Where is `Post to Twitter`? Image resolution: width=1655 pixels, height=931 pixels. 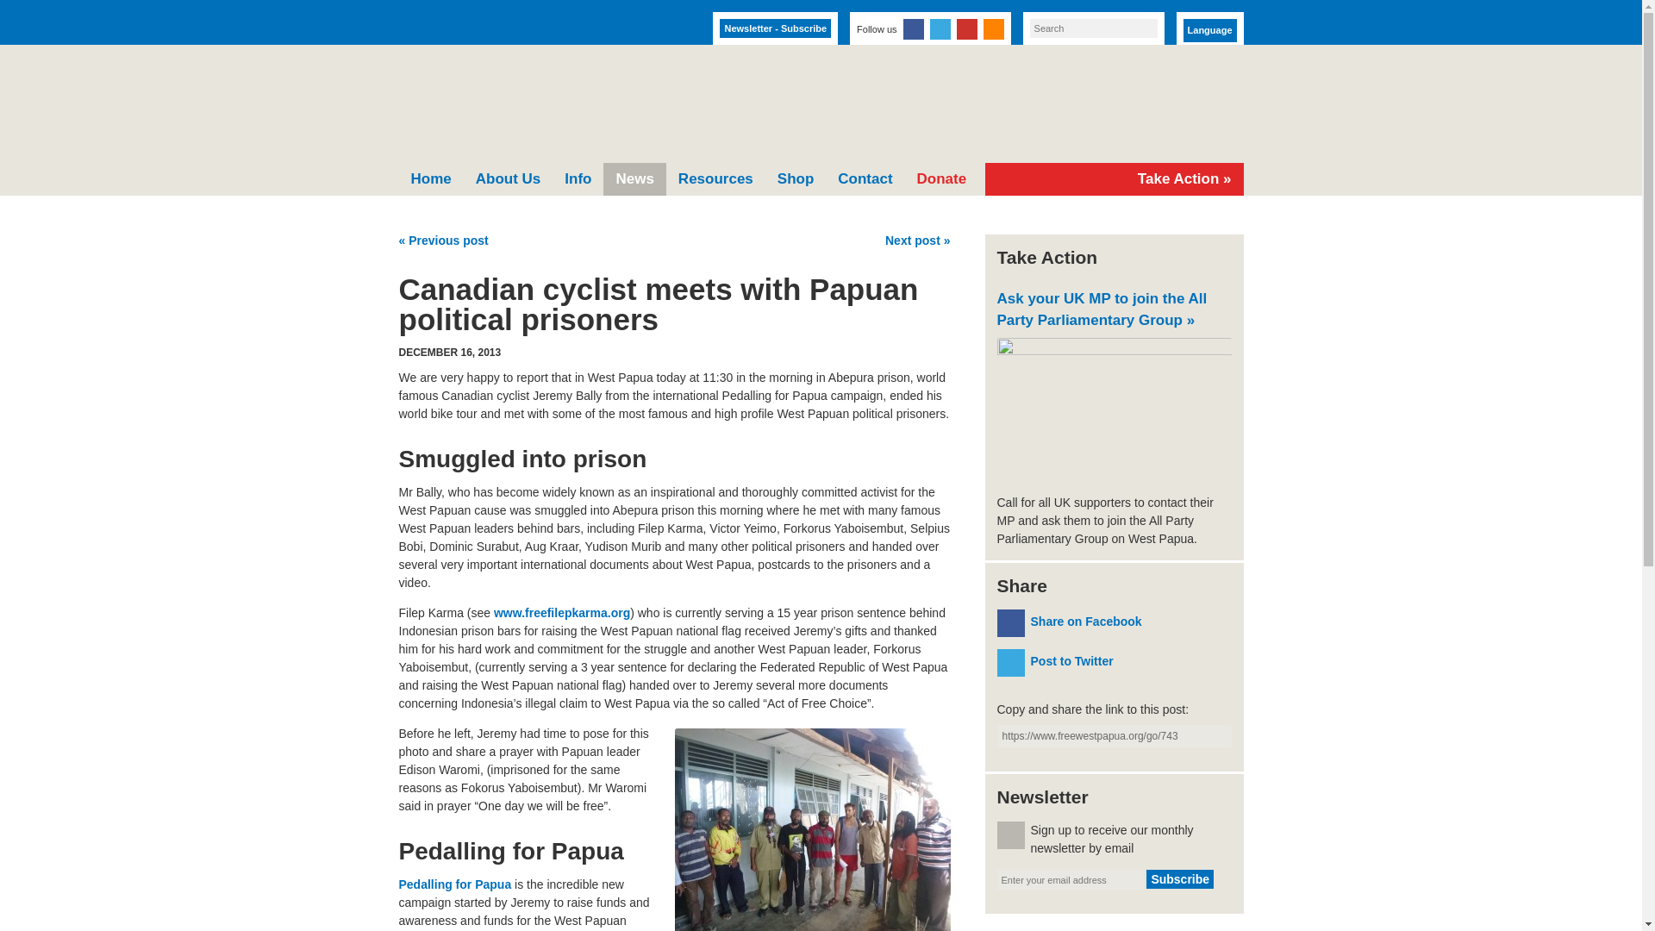
Post to Twitter is located at coordinates (1114, 662).